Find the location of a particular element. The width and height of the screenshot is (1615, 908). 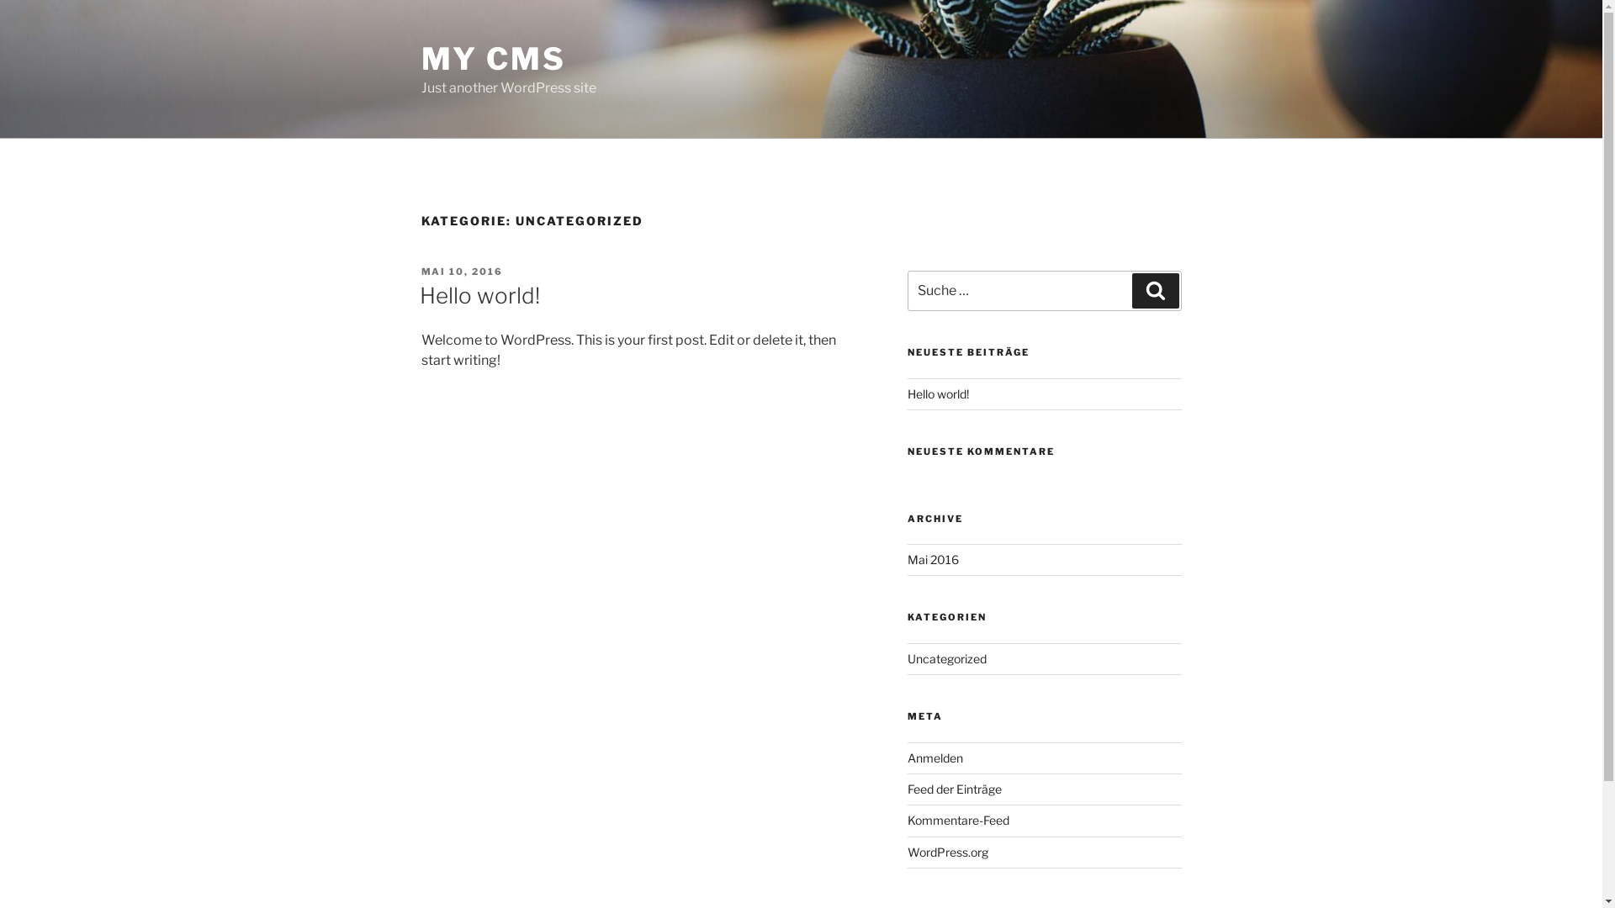

Hello world! is located at coordinates (479, 296).